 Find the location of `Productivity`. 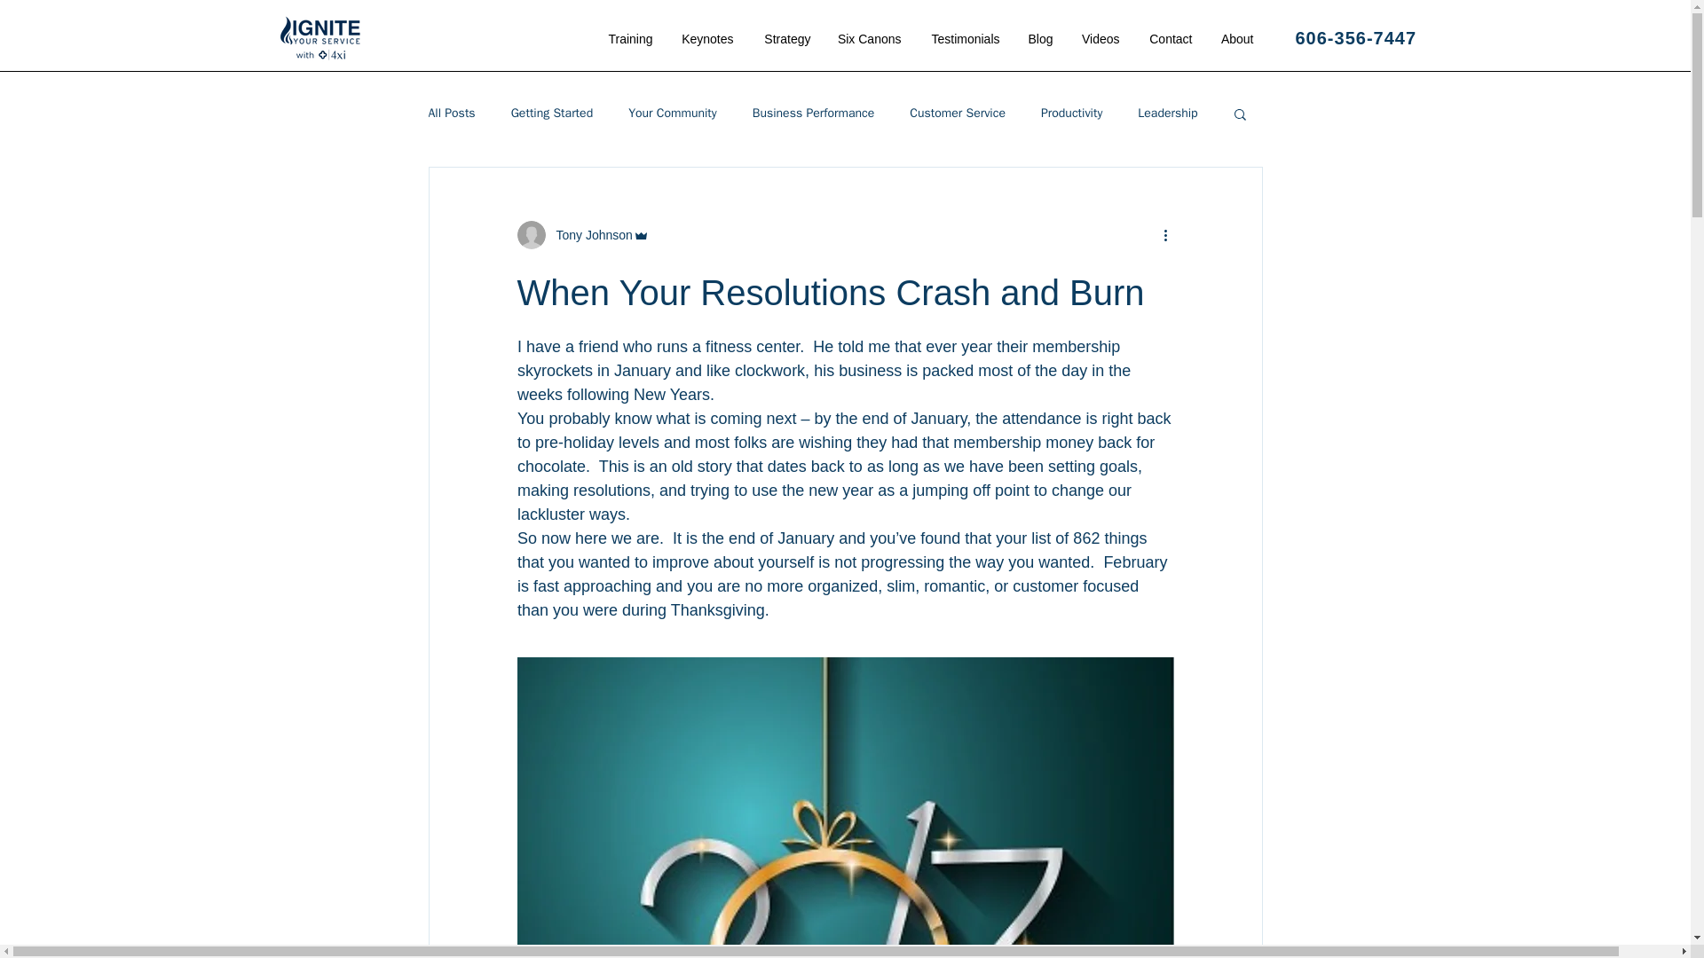

Productivity is located at coordinates (1072, 114).